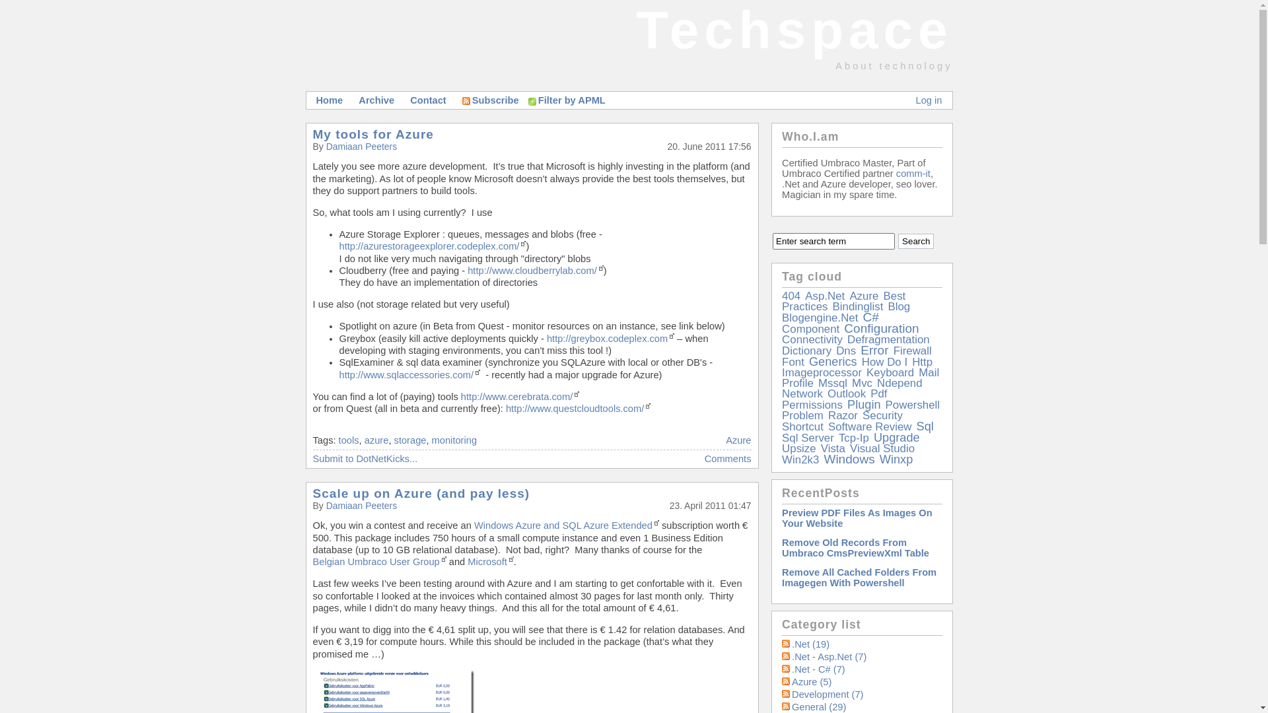 The width and height of the screenshot is (1268, 713). I want to click on Visual Studio, so click(882, 449).